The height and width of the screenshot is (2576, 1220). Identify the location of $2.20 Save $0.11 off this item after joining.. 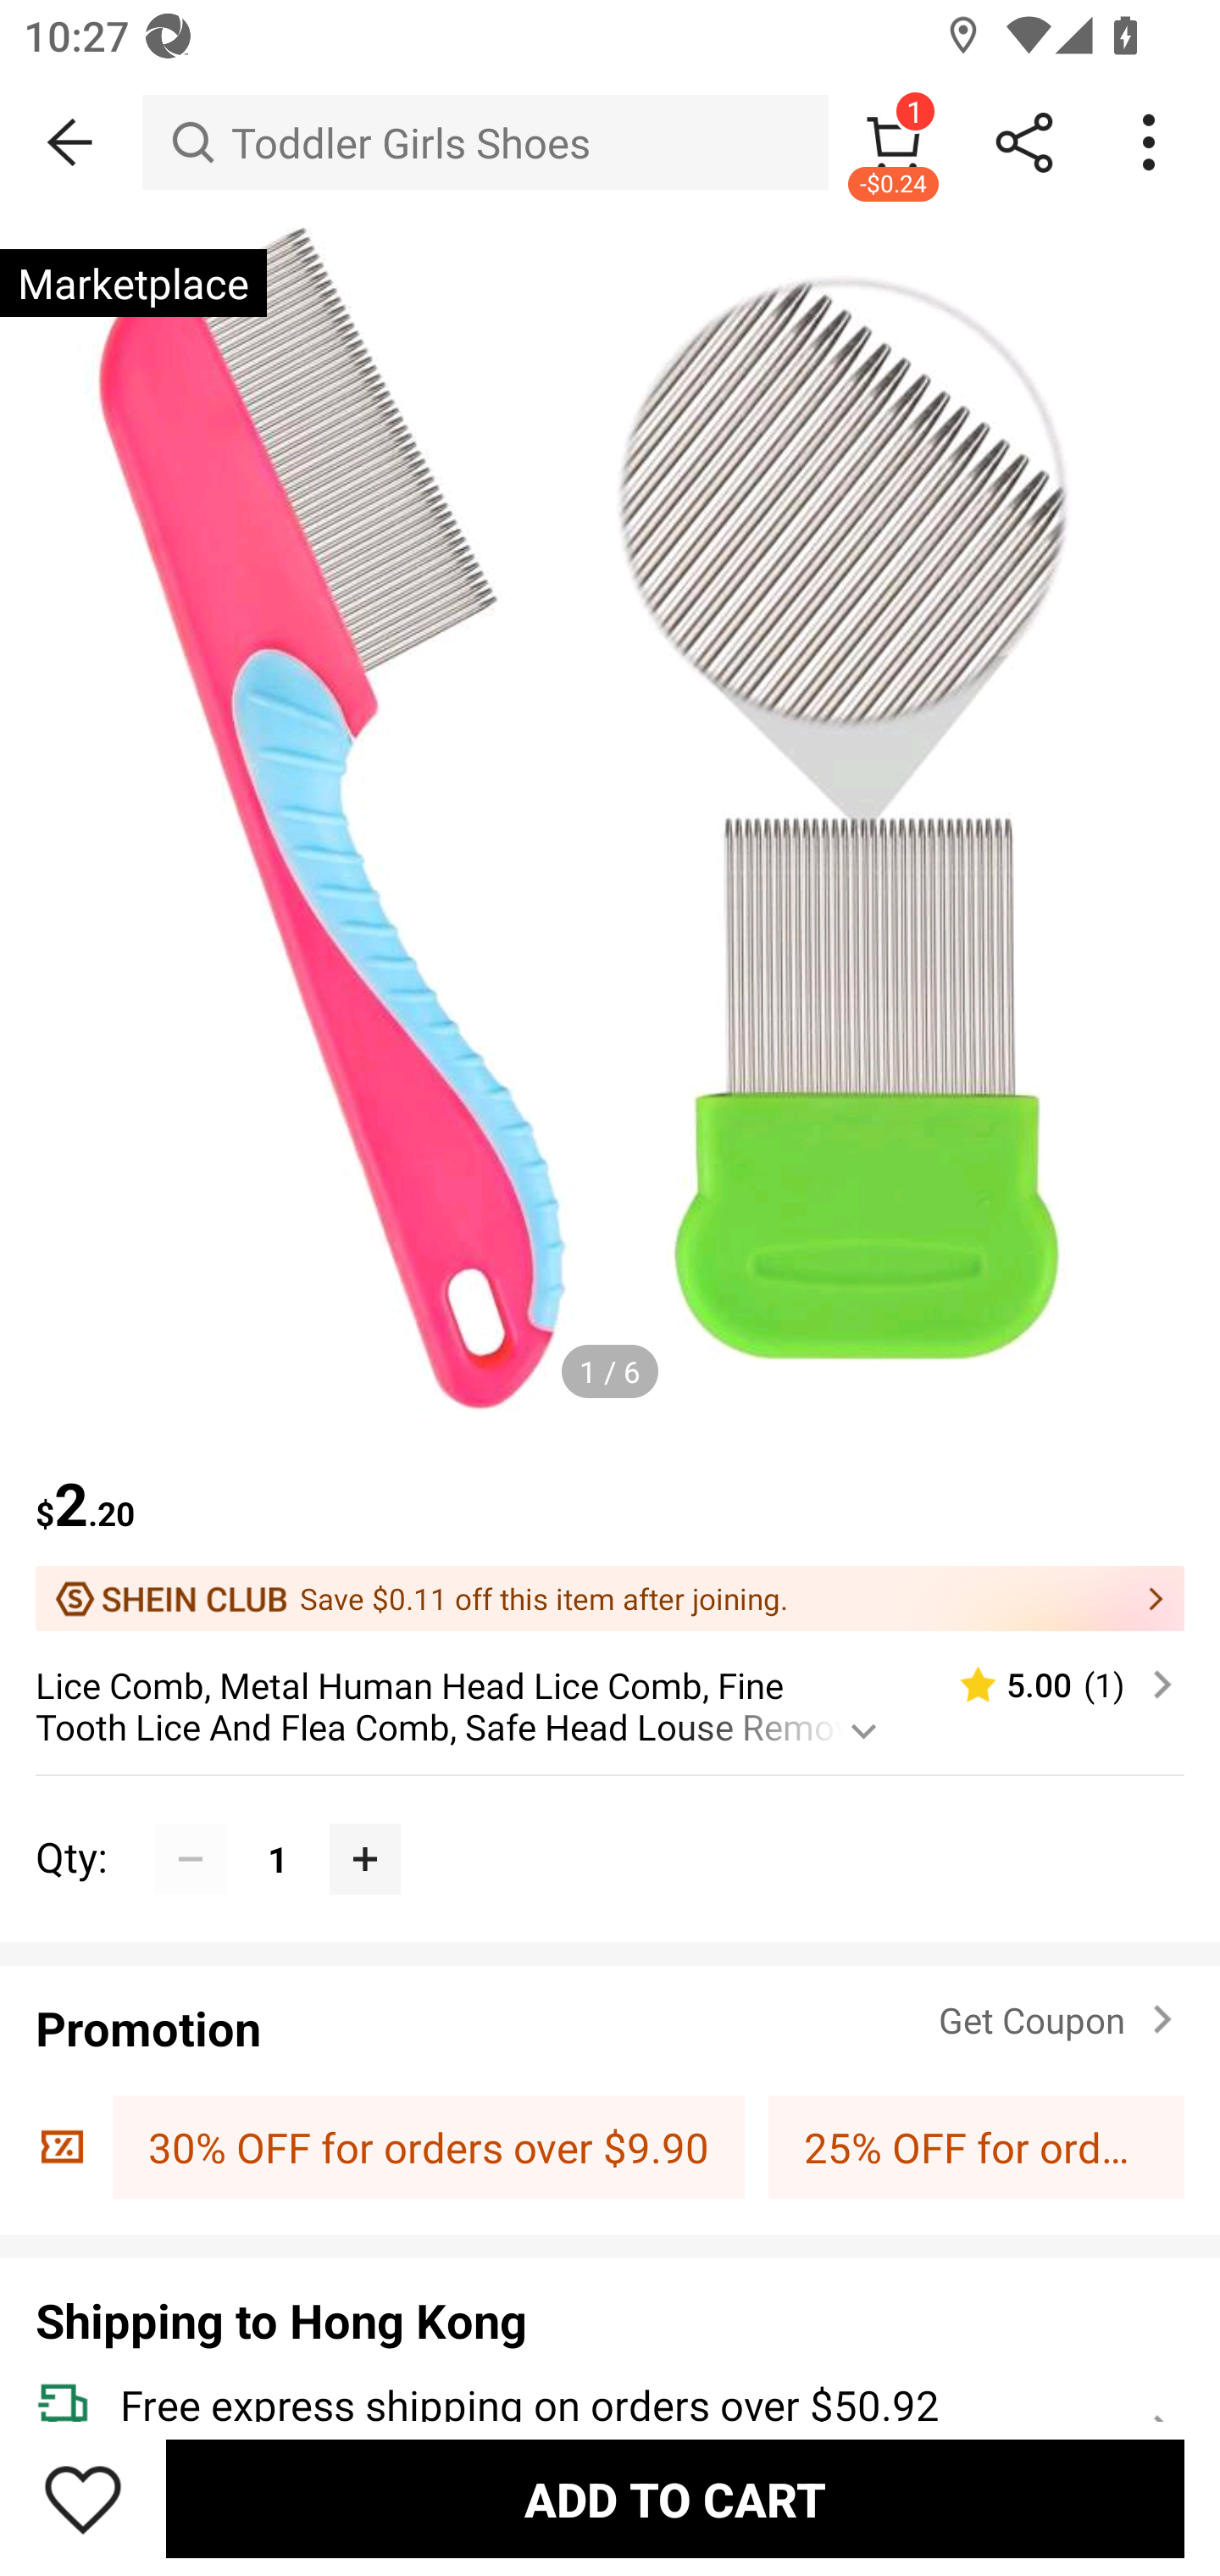
(610, 1532).